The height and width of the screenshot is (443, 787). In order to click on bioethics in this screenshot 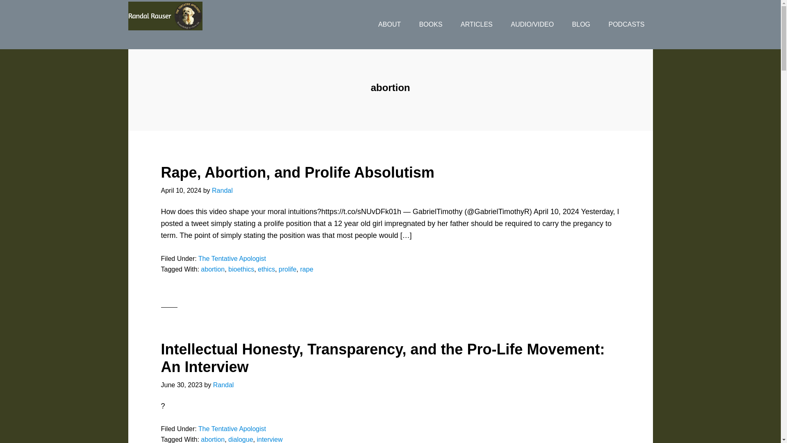, I will do `click(241, 269)`.